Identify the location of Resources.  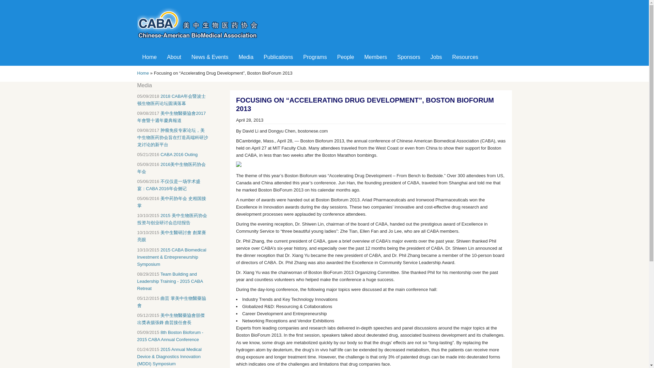
(465, 57).